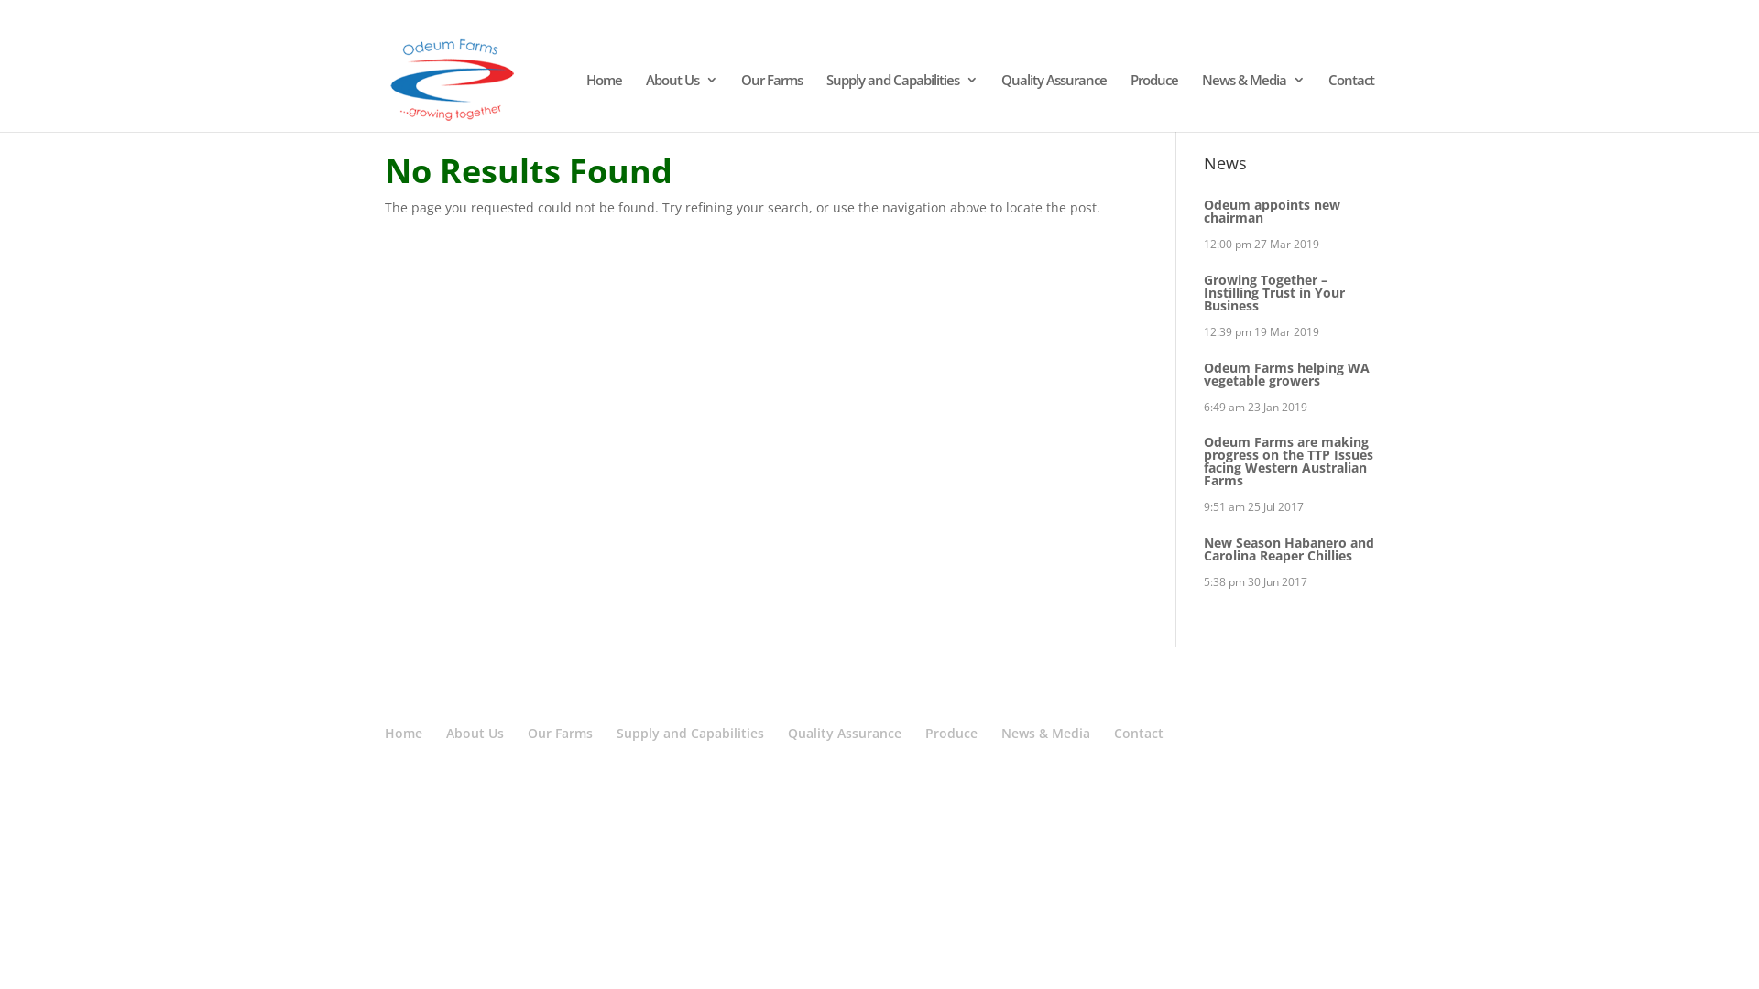  I want to click on Our Farms, so click(771, 103).